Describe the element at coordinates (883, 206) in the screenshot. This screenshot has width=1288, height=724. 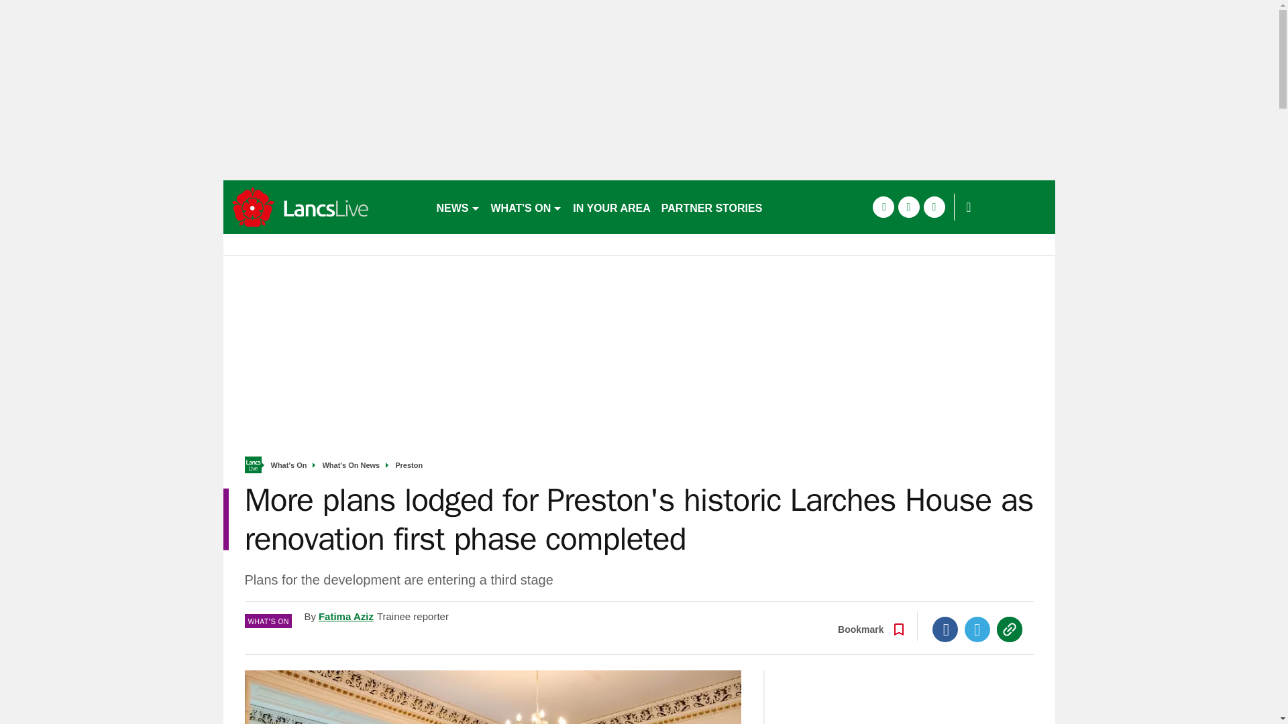
I see `facebook` at that location.